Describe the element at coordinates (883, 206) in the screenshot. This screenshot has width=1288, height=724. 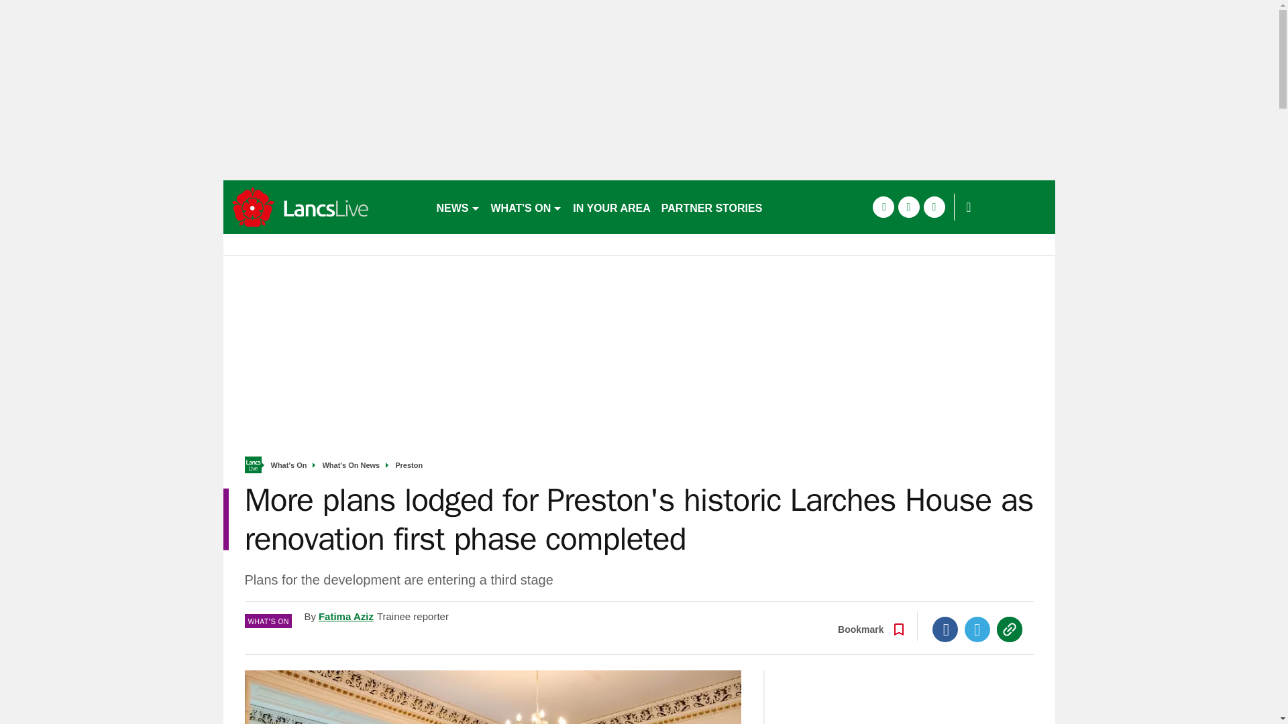
I see `facebook` at that location.